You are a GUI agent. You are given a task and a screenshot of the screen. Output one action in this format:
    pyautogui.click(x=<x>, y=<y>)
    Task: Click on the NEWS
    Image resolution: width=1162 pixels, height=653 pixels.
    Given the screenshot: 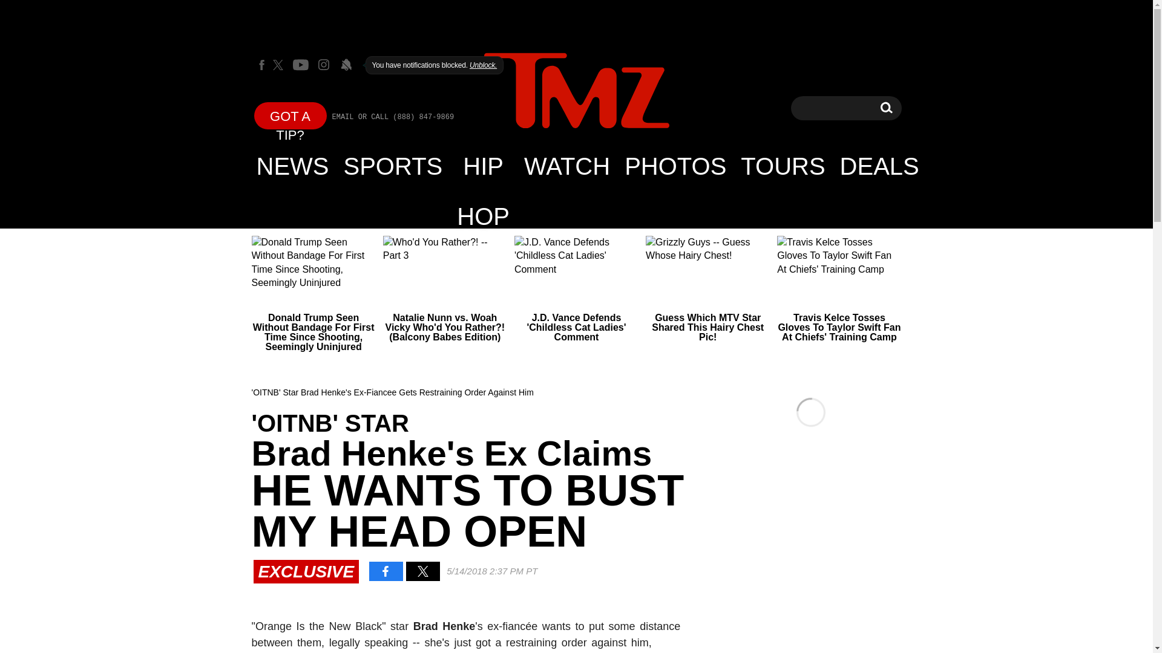 What is the action you would take?
    pyautogui.click(x=886, y=108)
    